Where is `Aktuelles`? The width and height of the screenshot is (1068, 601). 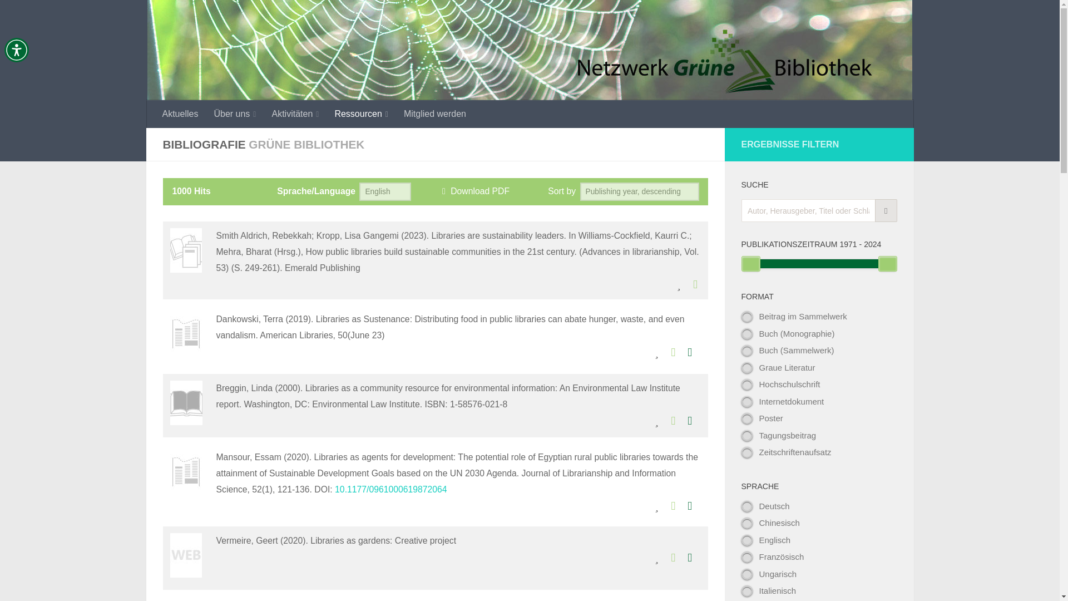
Aktuelles is located at coordinates (180, 114).